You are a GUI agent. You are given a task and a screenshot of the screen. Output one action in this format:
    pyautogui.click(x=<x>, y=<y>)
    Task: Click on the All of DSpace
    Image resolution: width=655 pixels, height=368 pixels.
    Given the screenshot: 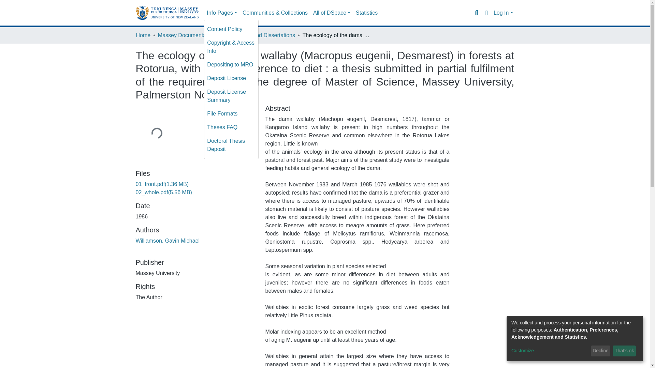 What is the action you would take?
    pyautogui.click(x=332, y=13)
    